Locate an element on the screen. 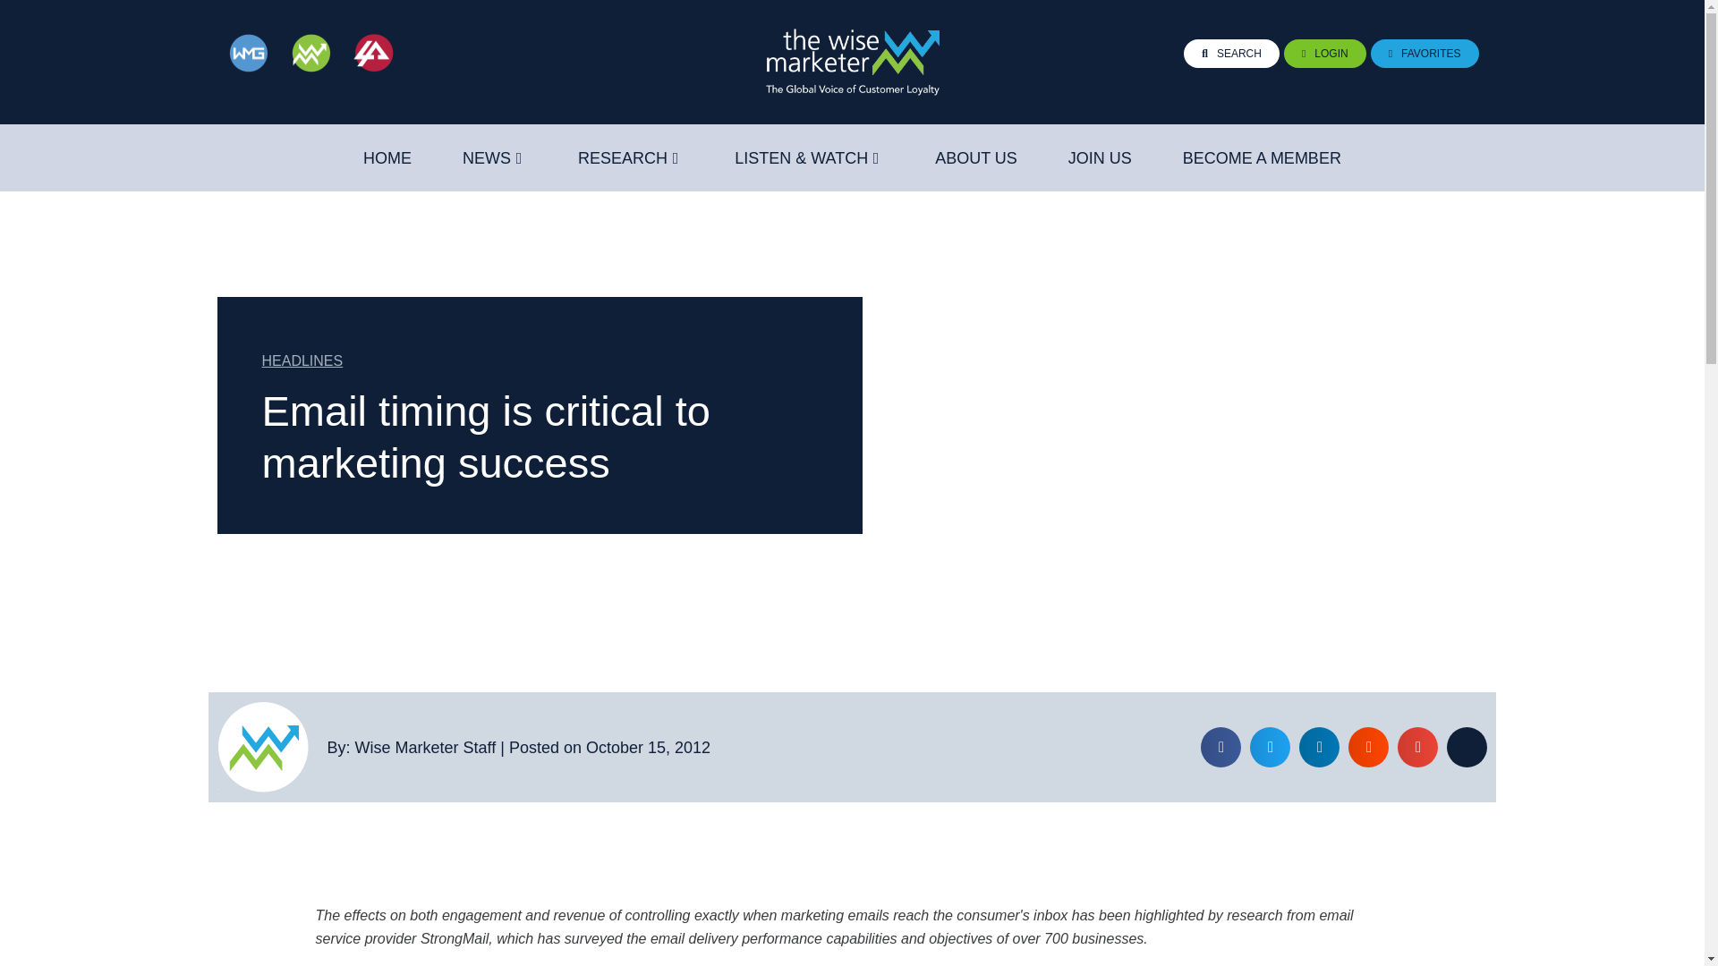  SEARCH is located at coordinates (1231, 54).